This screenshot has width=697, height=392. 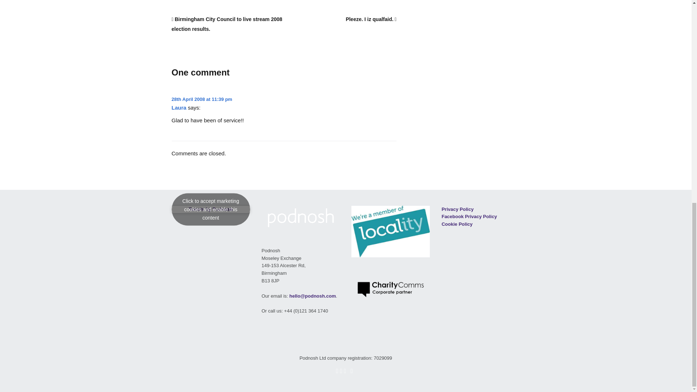 What do you see at coordinates (202, 99) in the screenshot?
I see `28th April 2008 at 11:39 pm` at bounding box center [202, 99].